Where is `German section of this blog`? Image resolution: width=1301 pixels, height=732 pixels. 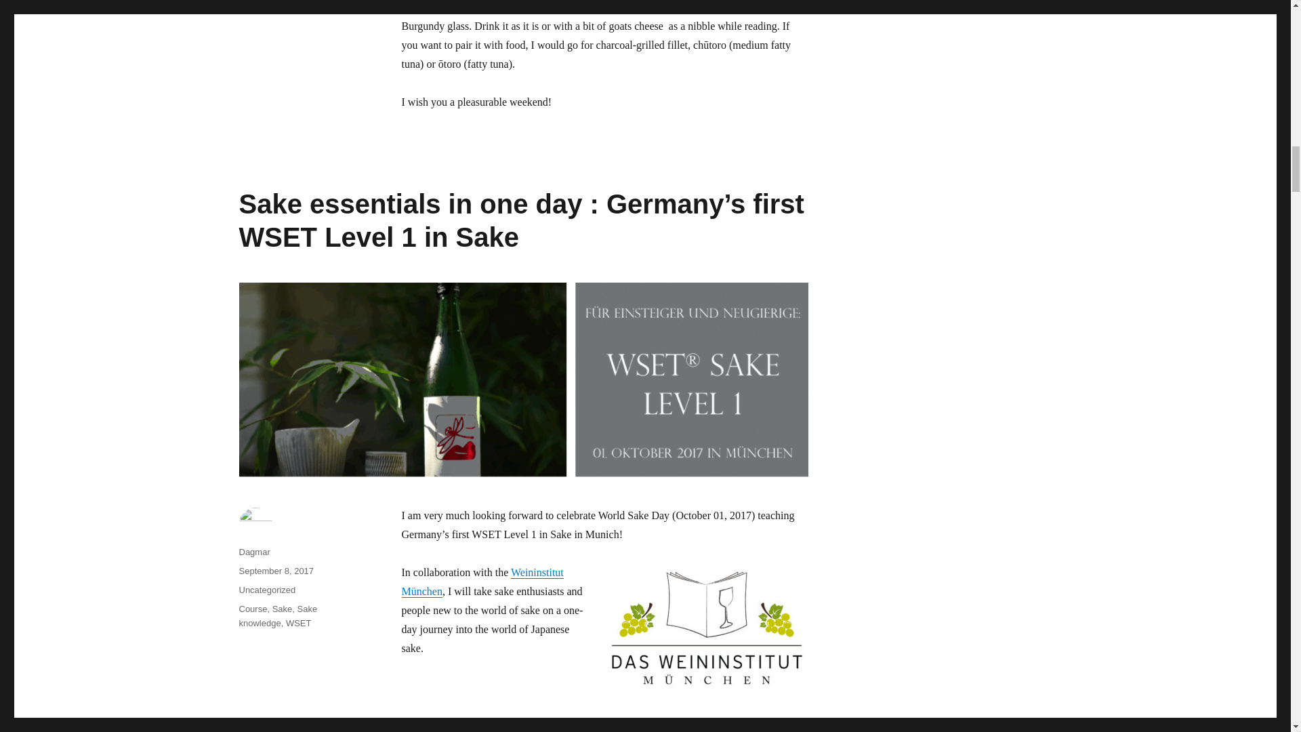 German section of this blog is located at coordinates (590, 725).